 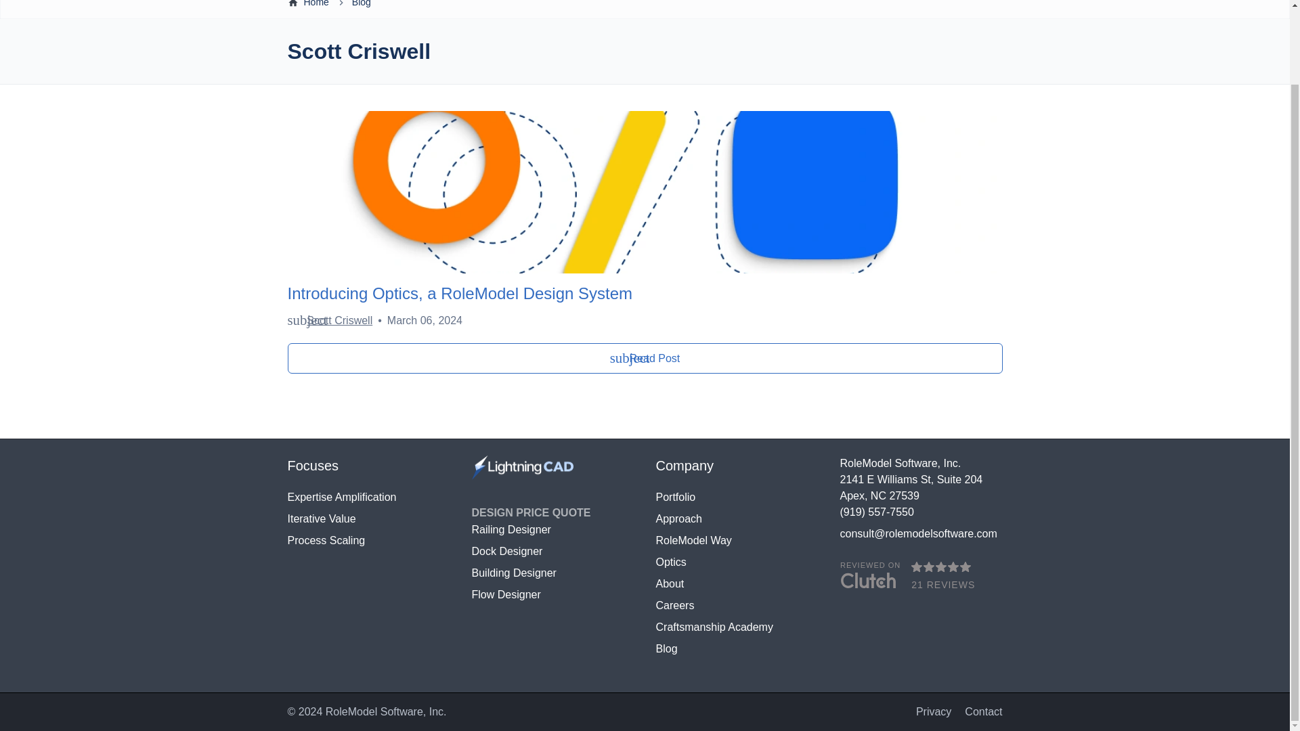 What do you see at coordinates (362, 7) in the screenshot?
I see `Blog` at bounding box center [362, 7].